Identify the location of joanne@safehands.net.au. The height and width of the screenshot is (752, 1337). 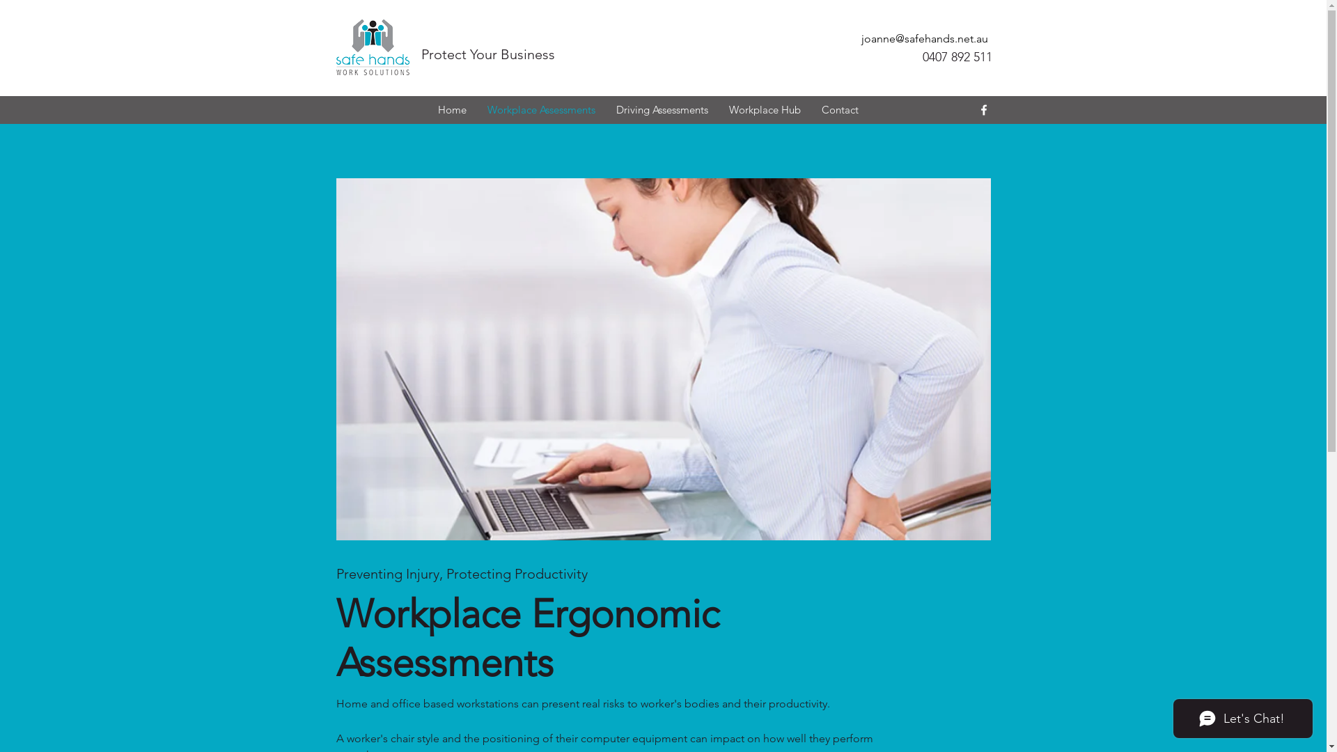
(924, 39).